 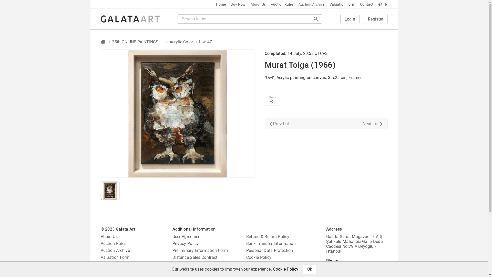 What do you see at coordinates (108, 264) in the screenshot?
I see `Contact` at bounding box center [108, 264].